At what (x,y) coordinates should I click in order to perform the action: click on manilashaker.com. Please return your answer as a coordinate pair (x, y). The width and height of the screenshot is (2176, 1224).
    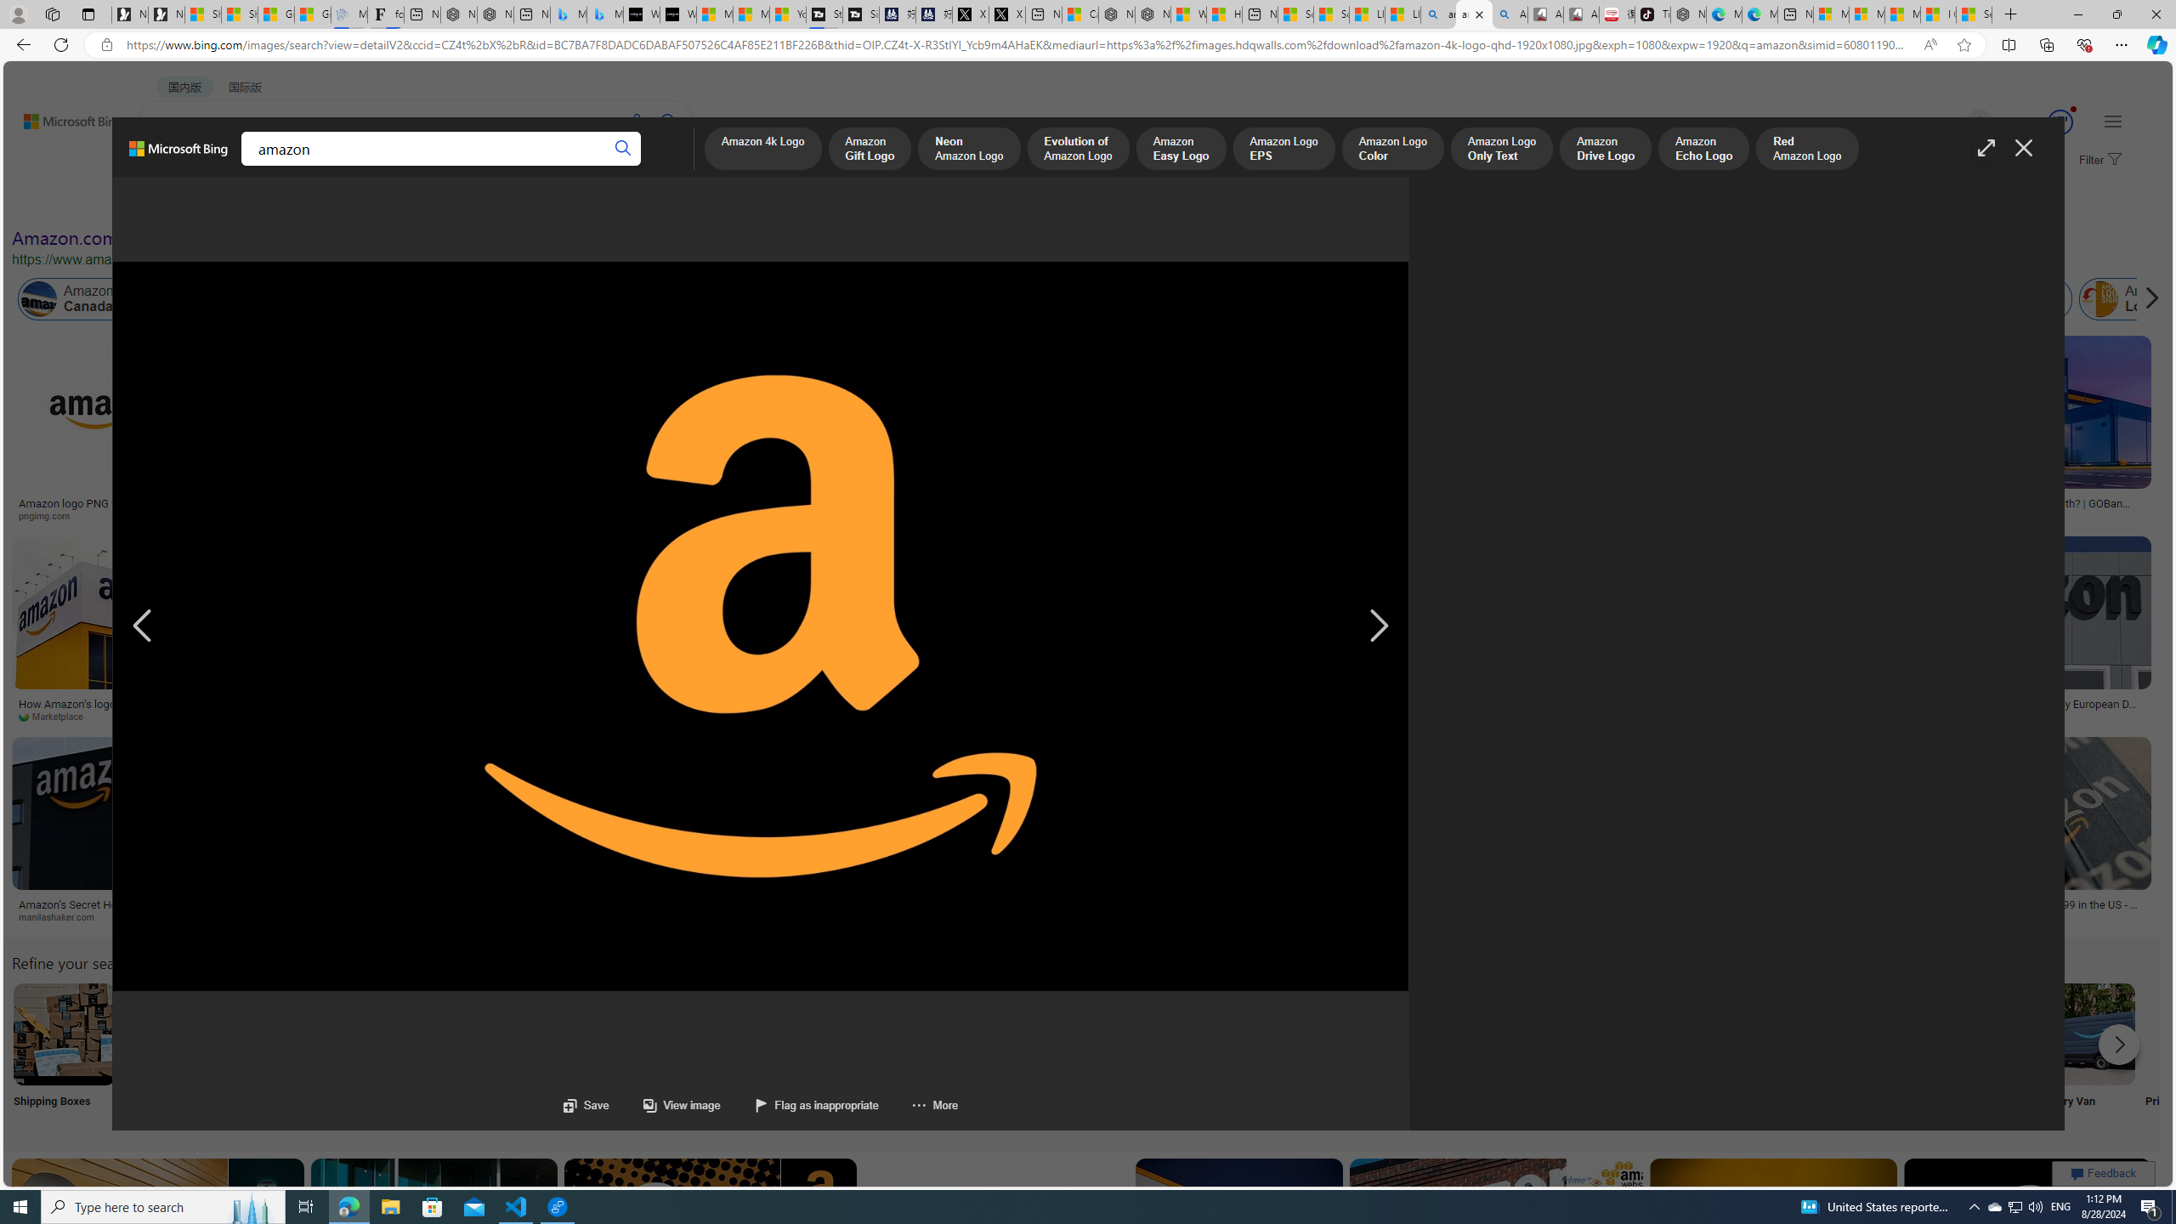
    Looking at the image, I should click on (150, 917).